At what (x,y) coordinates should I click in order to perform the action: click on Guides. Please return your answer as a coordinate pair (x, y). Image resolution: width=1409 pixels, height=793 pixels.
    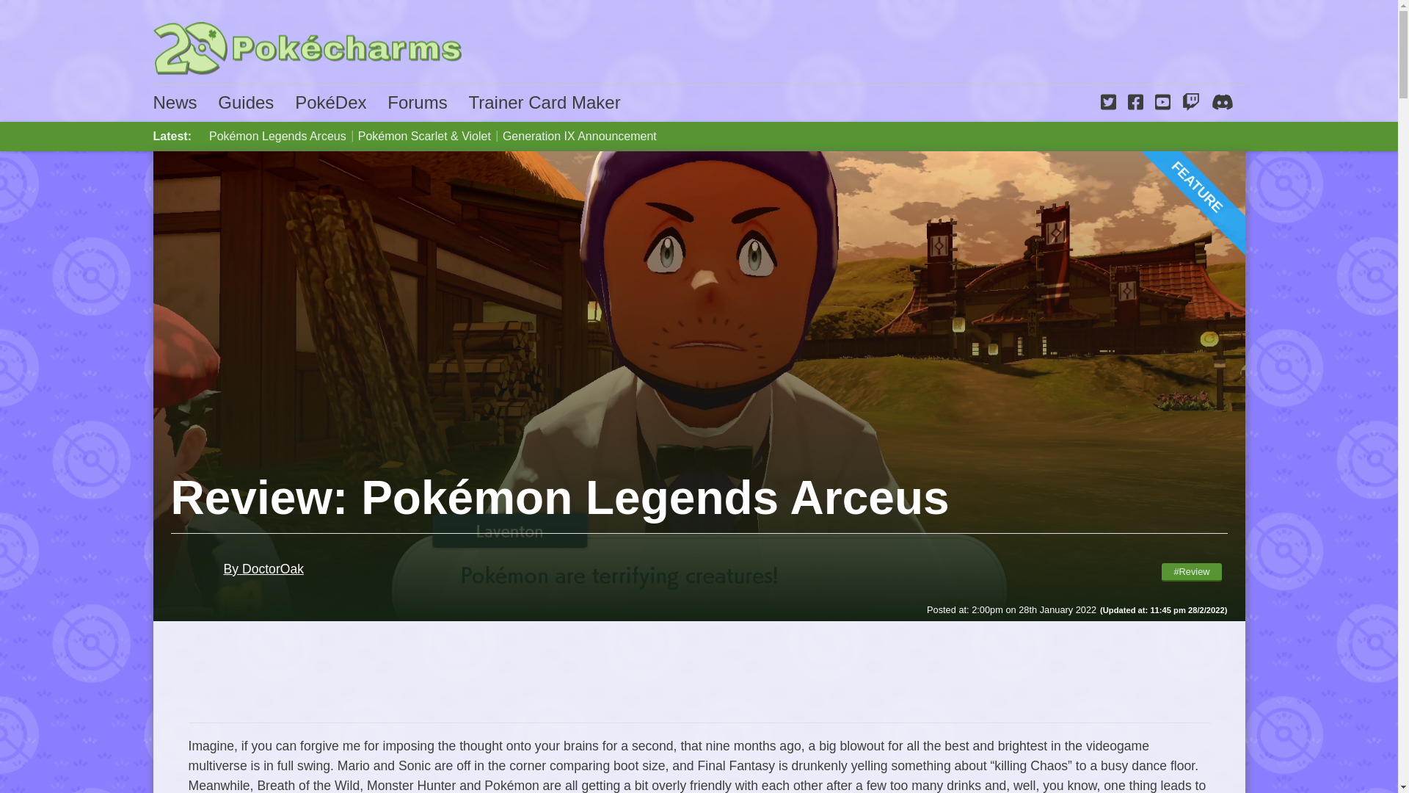
    Looking at the image, I should click on (245, 103).